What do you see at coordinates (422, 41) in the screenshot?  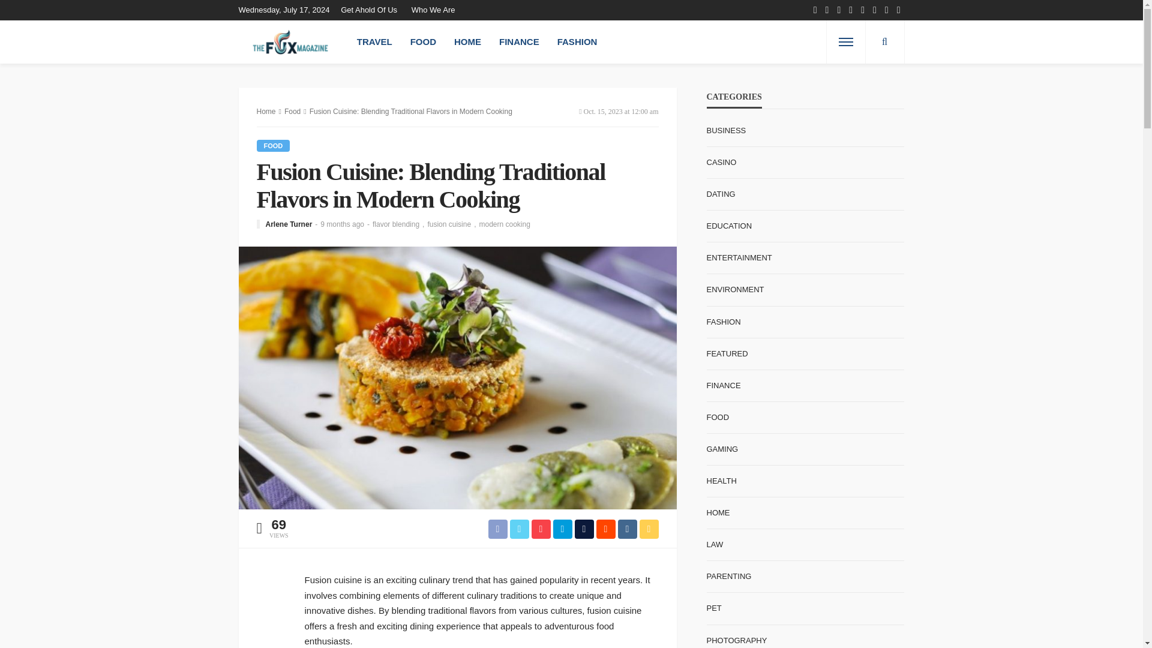 I see `FOOD` at bounding box center [422, 41].